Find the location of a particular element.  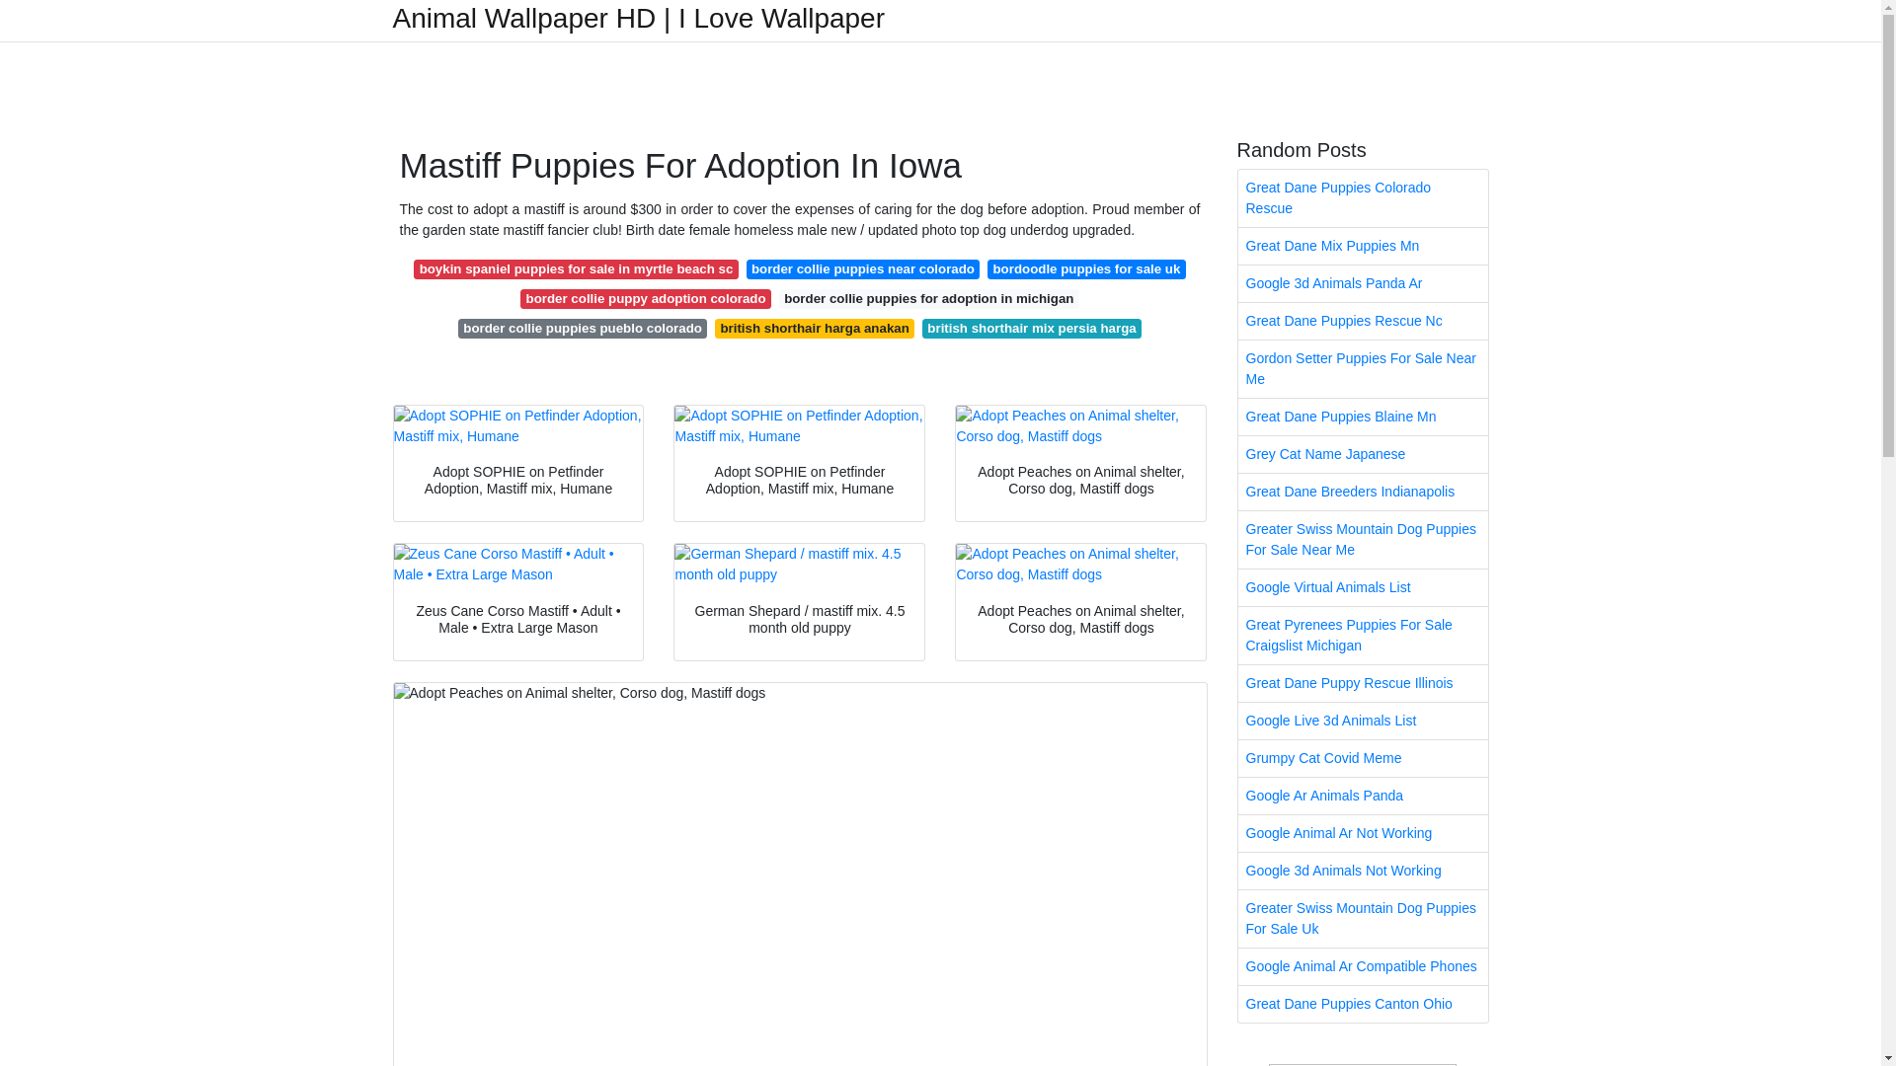

border collie puppies for adoption in michigan is located at coordinates (928, 298).